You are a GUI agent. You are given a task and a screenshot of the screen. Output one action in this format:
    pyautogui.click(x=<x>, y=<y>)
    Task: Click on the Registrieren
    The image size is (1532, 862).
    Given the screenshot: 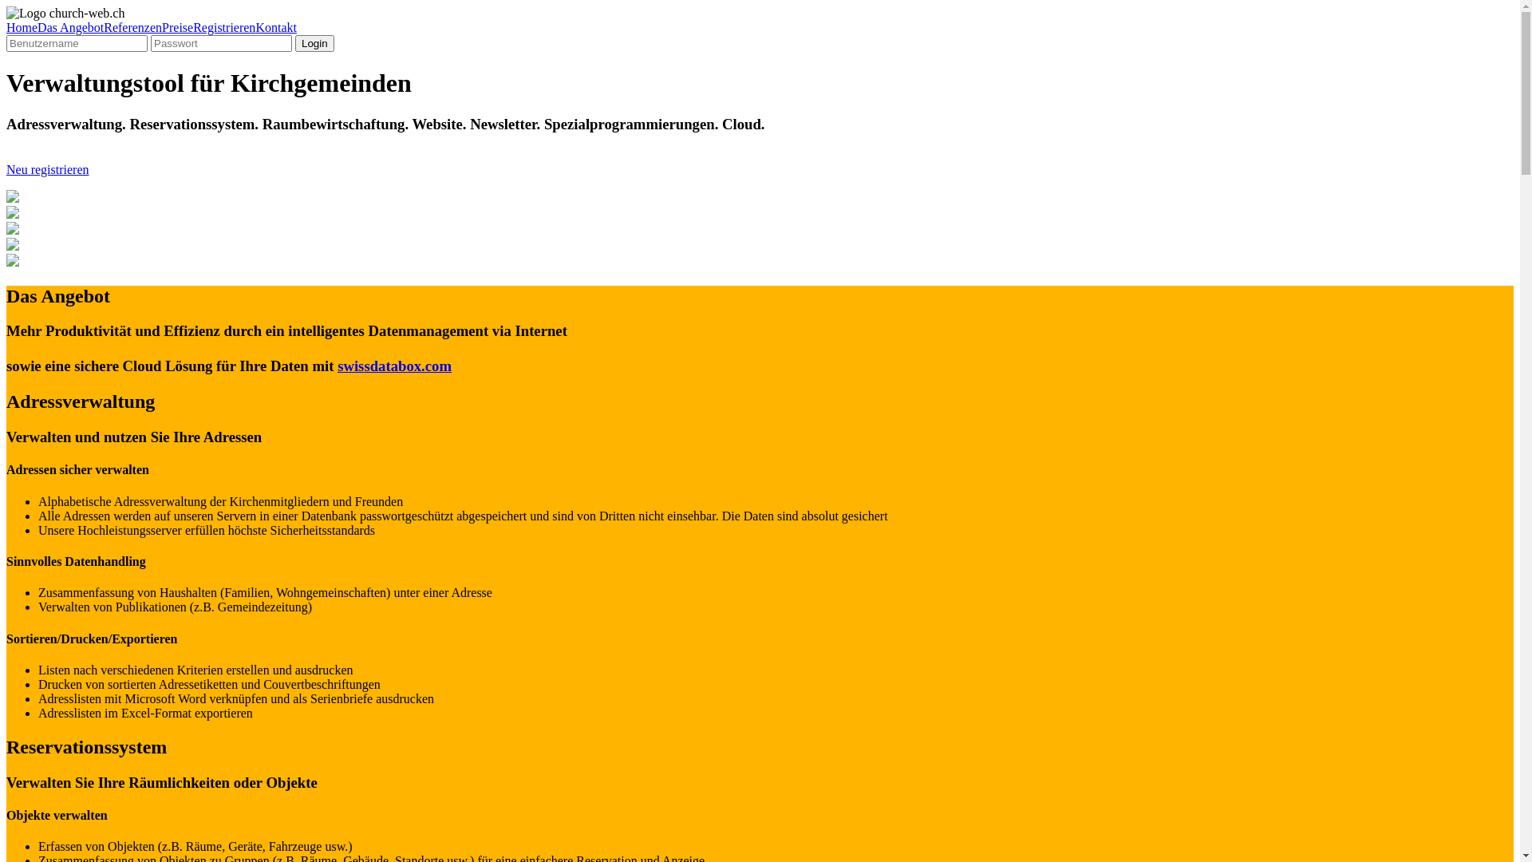 What is the action you would take?
    pyautogui.click(x=224, y=27)
    